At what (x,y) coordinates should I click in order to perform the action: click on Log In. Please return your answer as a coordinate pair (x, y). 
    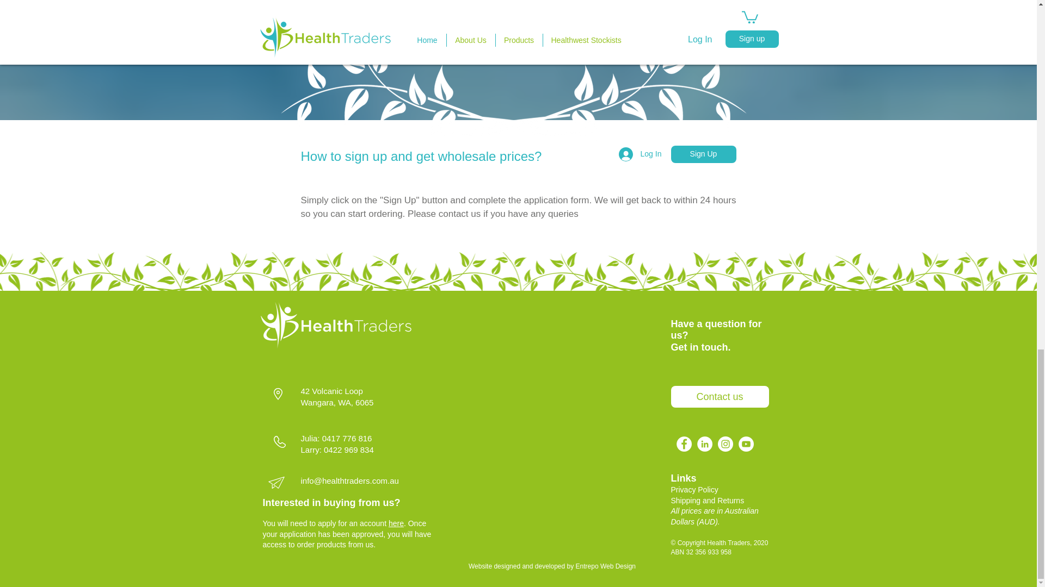
    Looking at the image, I should click on (633, 154).